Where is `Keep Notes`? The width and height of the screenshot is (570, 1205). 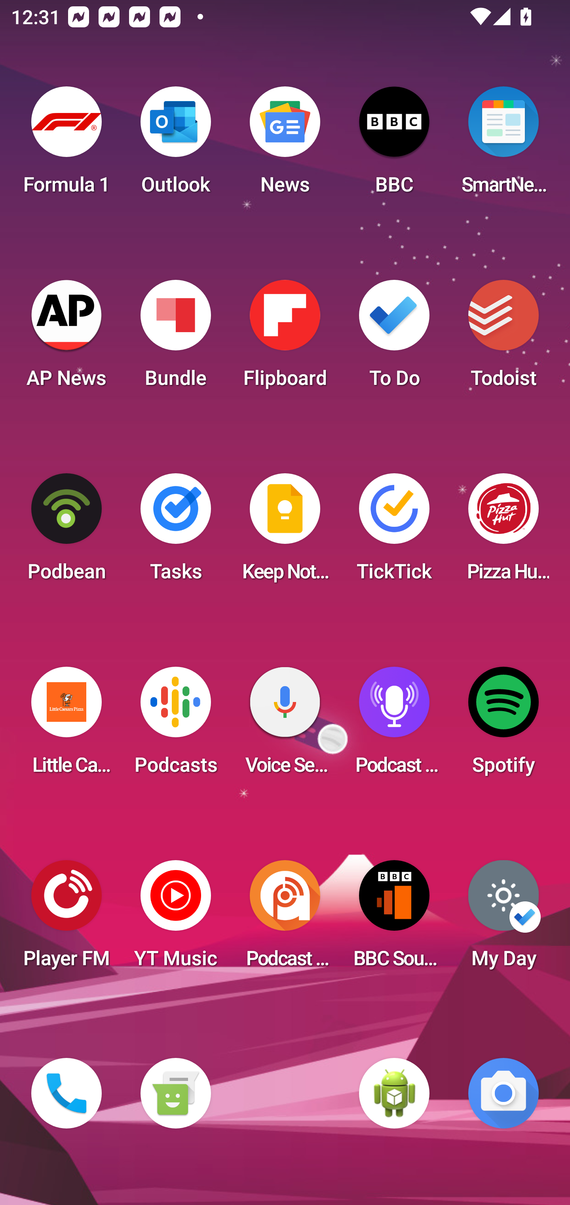 Keep Notes is located at coordinates (285, 532).